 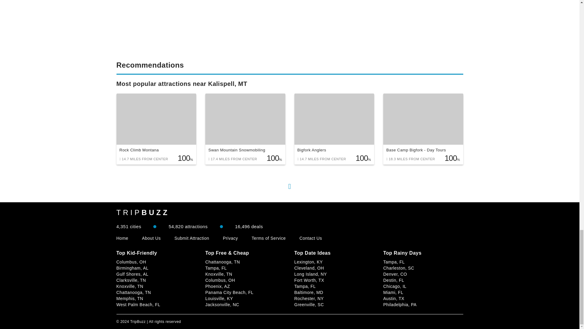 What do you see at coordinates (143, 212) in the screenshot?
I see `TRIPBUZZ` at bounding box center [143, 212].